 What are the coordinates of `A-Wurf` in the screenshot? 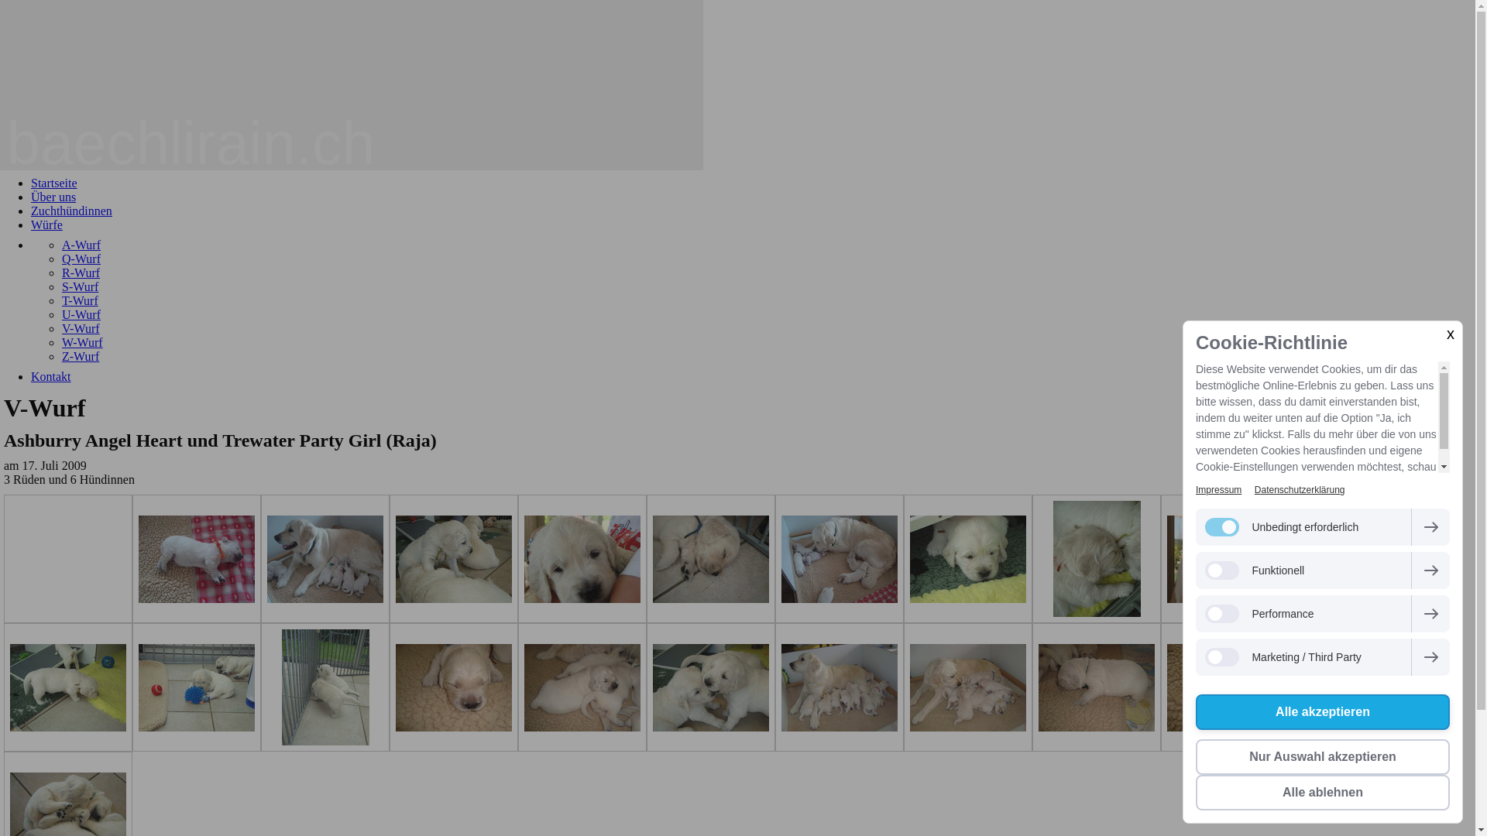 It's located at (81, 245).